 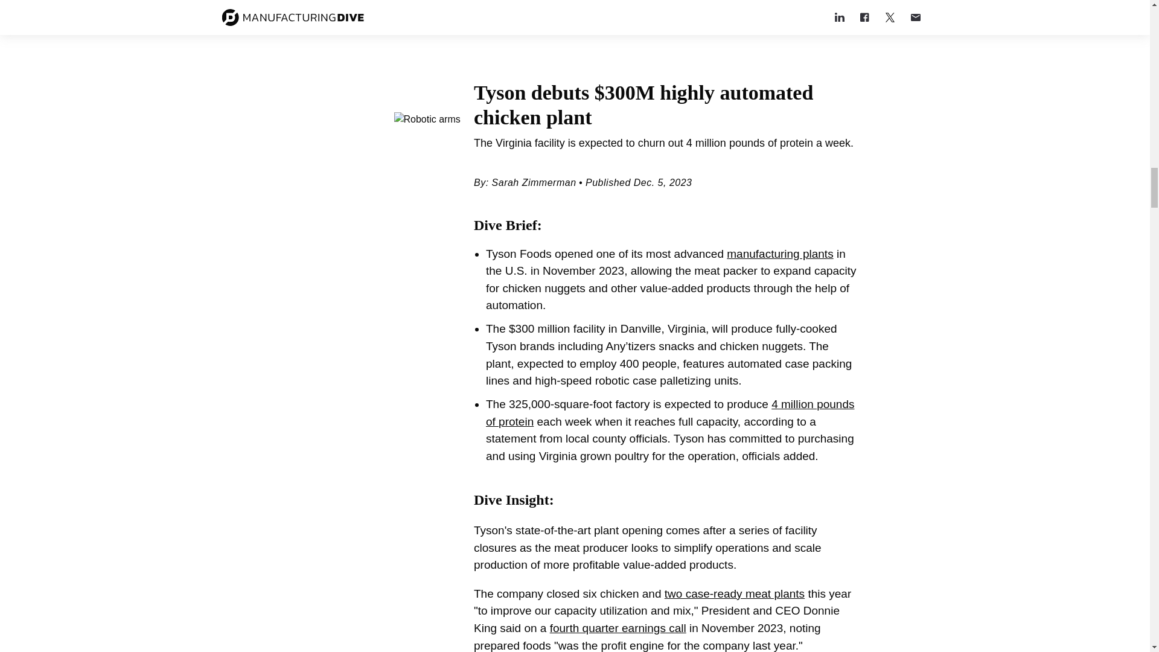 I want to click on fourth quarter earnings call, so click(x=618, y=628).